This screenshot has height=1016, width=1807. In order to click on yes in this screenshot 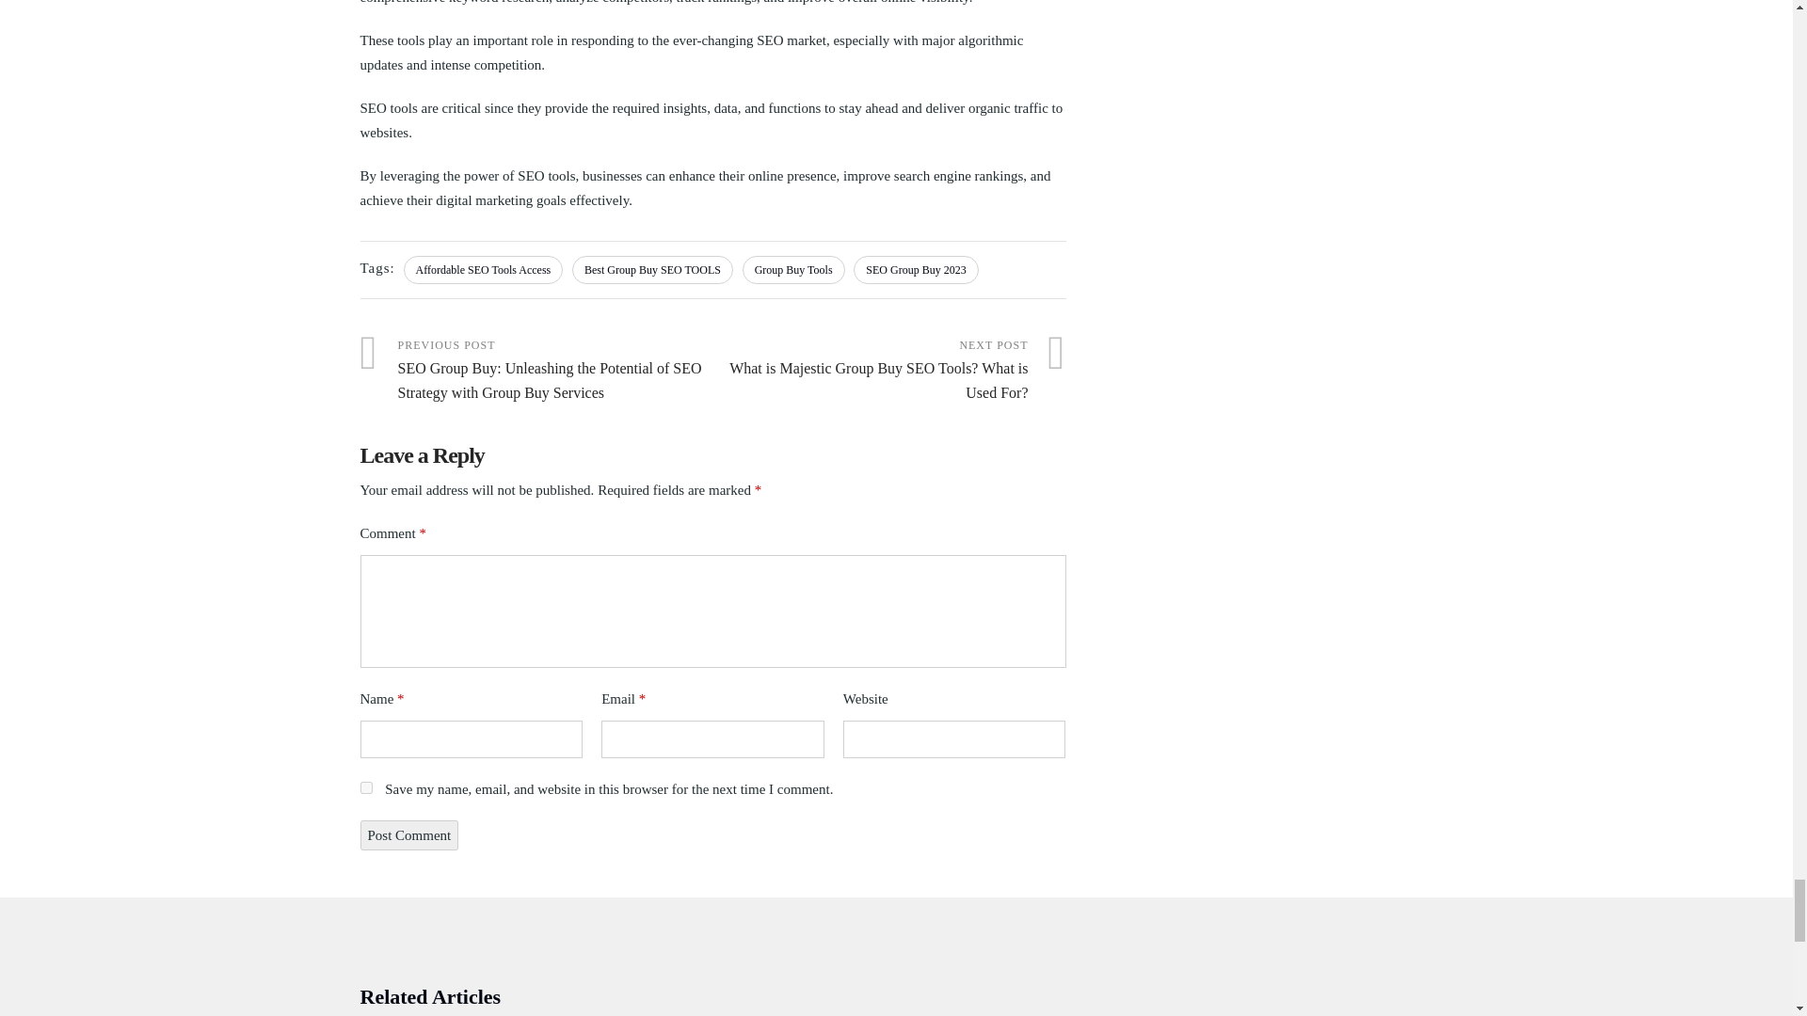, I will do `click(365, 786)`.